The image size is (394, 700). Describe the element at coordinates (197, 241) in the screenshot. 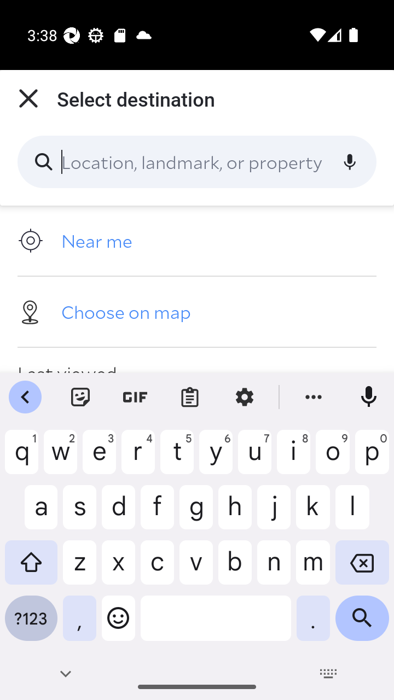

I see `Near me` at that location.